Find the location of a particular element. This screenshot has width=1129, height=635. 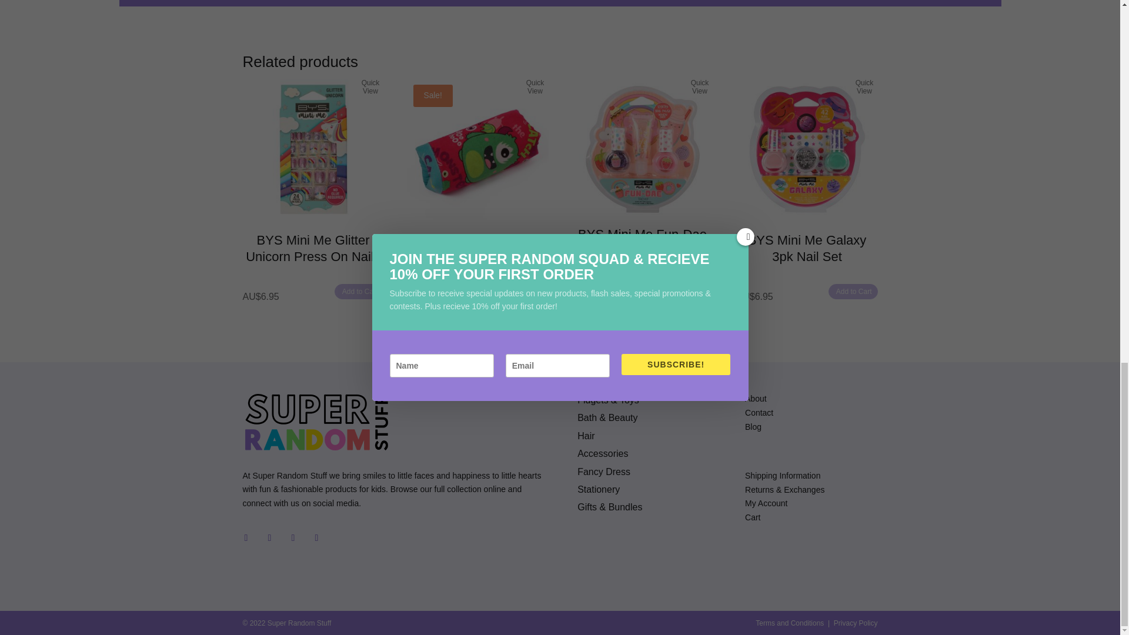

Quick view is located at coordinates (535, 88).